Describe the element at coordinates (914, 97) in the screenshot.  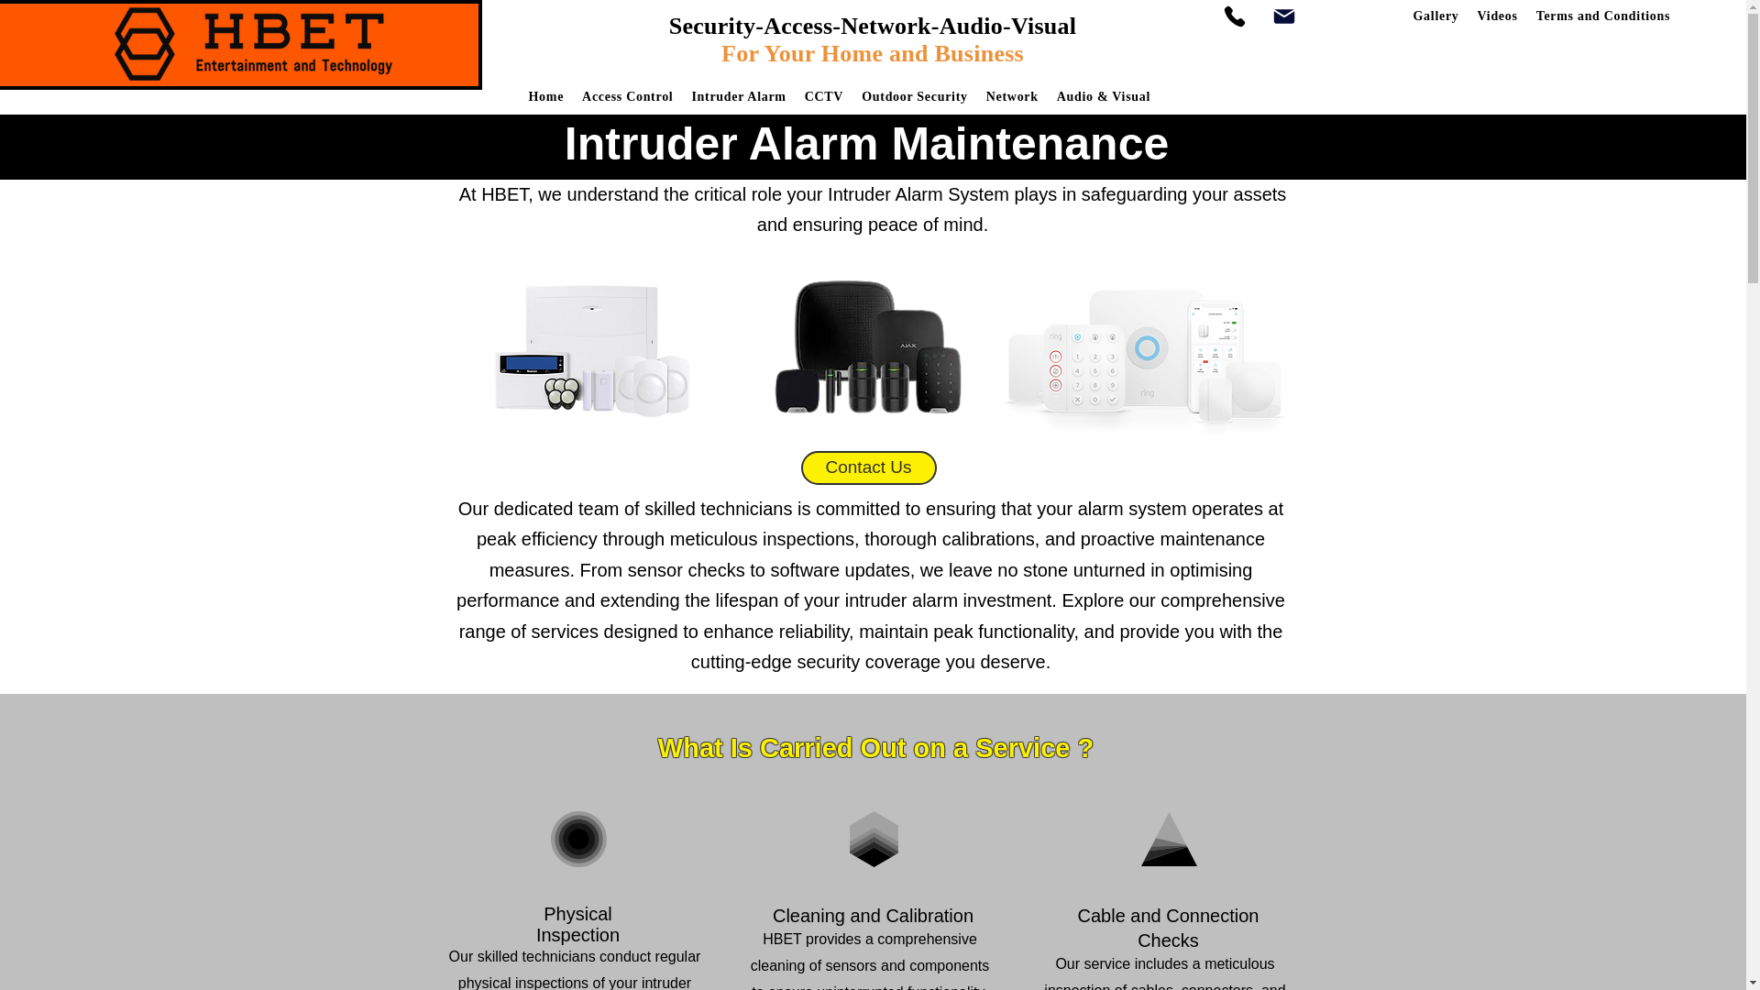
I see `Outdoor Security` at that location.